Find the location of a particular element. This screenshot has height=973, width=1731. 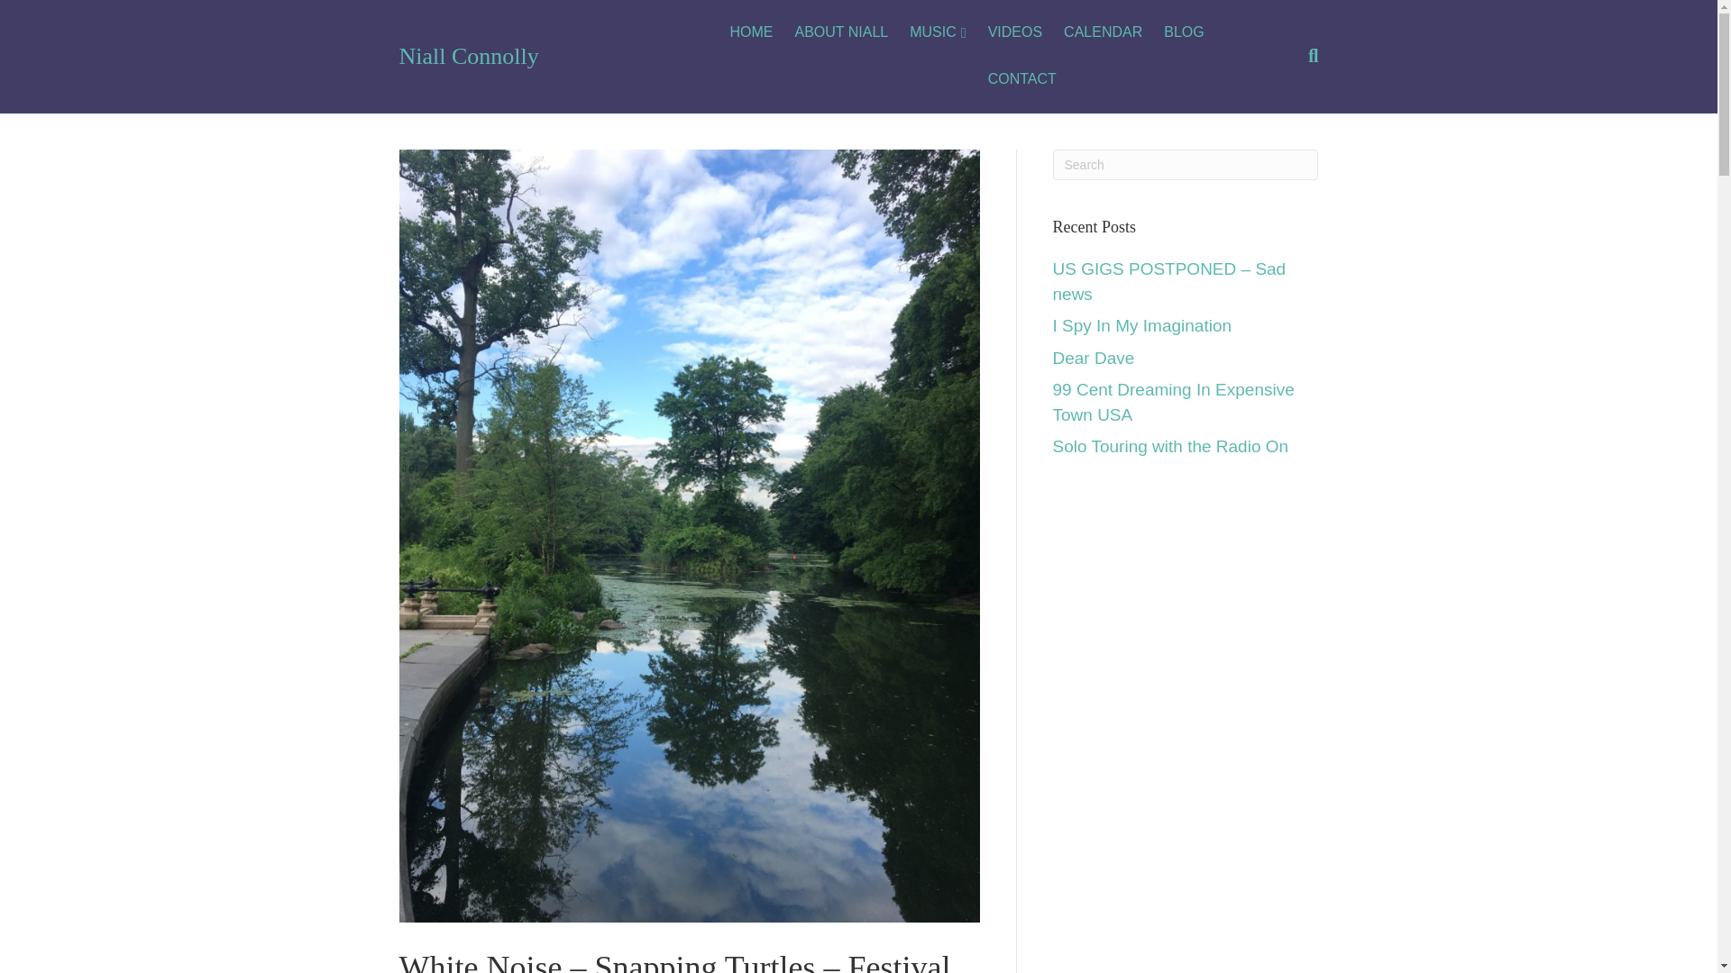

VIDEOS is located at coordinates (1015, 32).